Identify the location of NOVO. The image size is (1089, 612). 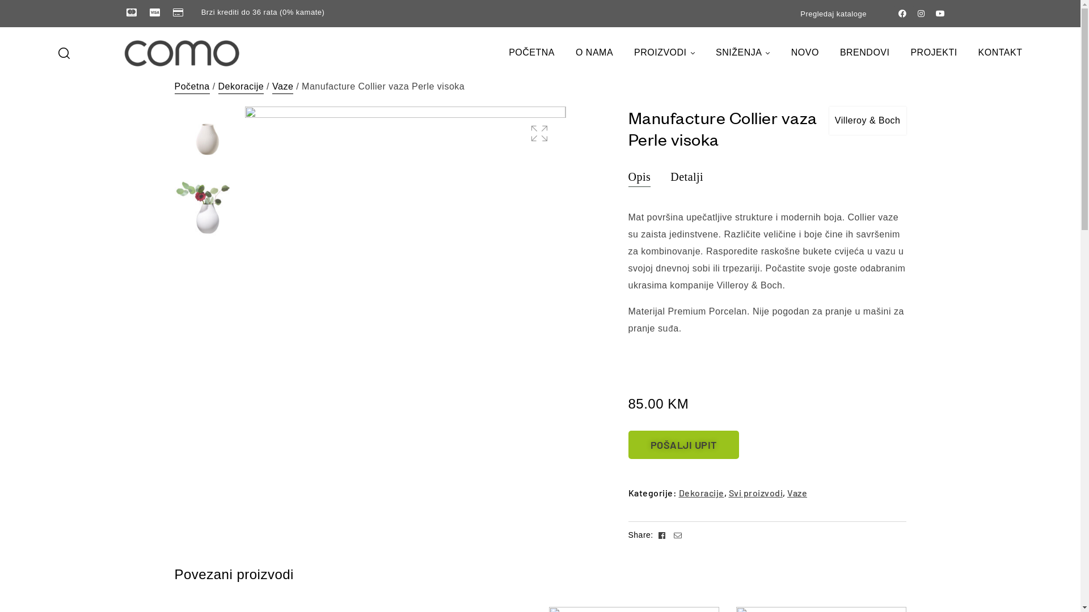
(805, 53).